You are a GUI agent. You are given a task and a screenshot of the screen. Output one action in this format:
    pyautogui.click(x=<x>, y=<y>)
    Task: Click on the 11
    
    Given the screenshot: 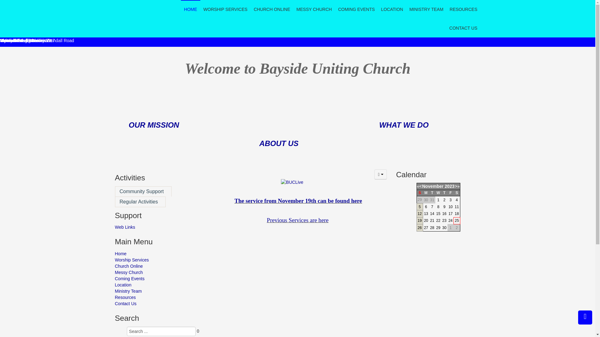 What is the action you would take?
    pyautogui.click(x=457, y=207)
    